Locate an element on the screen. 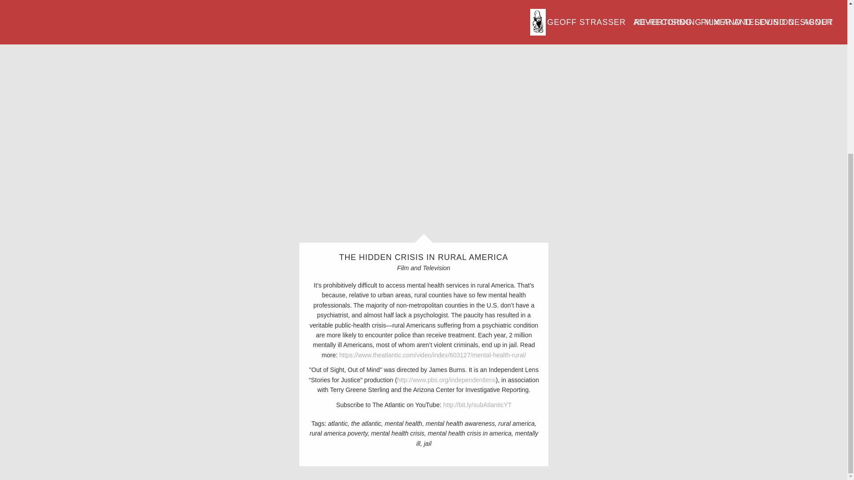 The height and width of the screenshot is (480, 854). jail is located at coordinates (427, 444).